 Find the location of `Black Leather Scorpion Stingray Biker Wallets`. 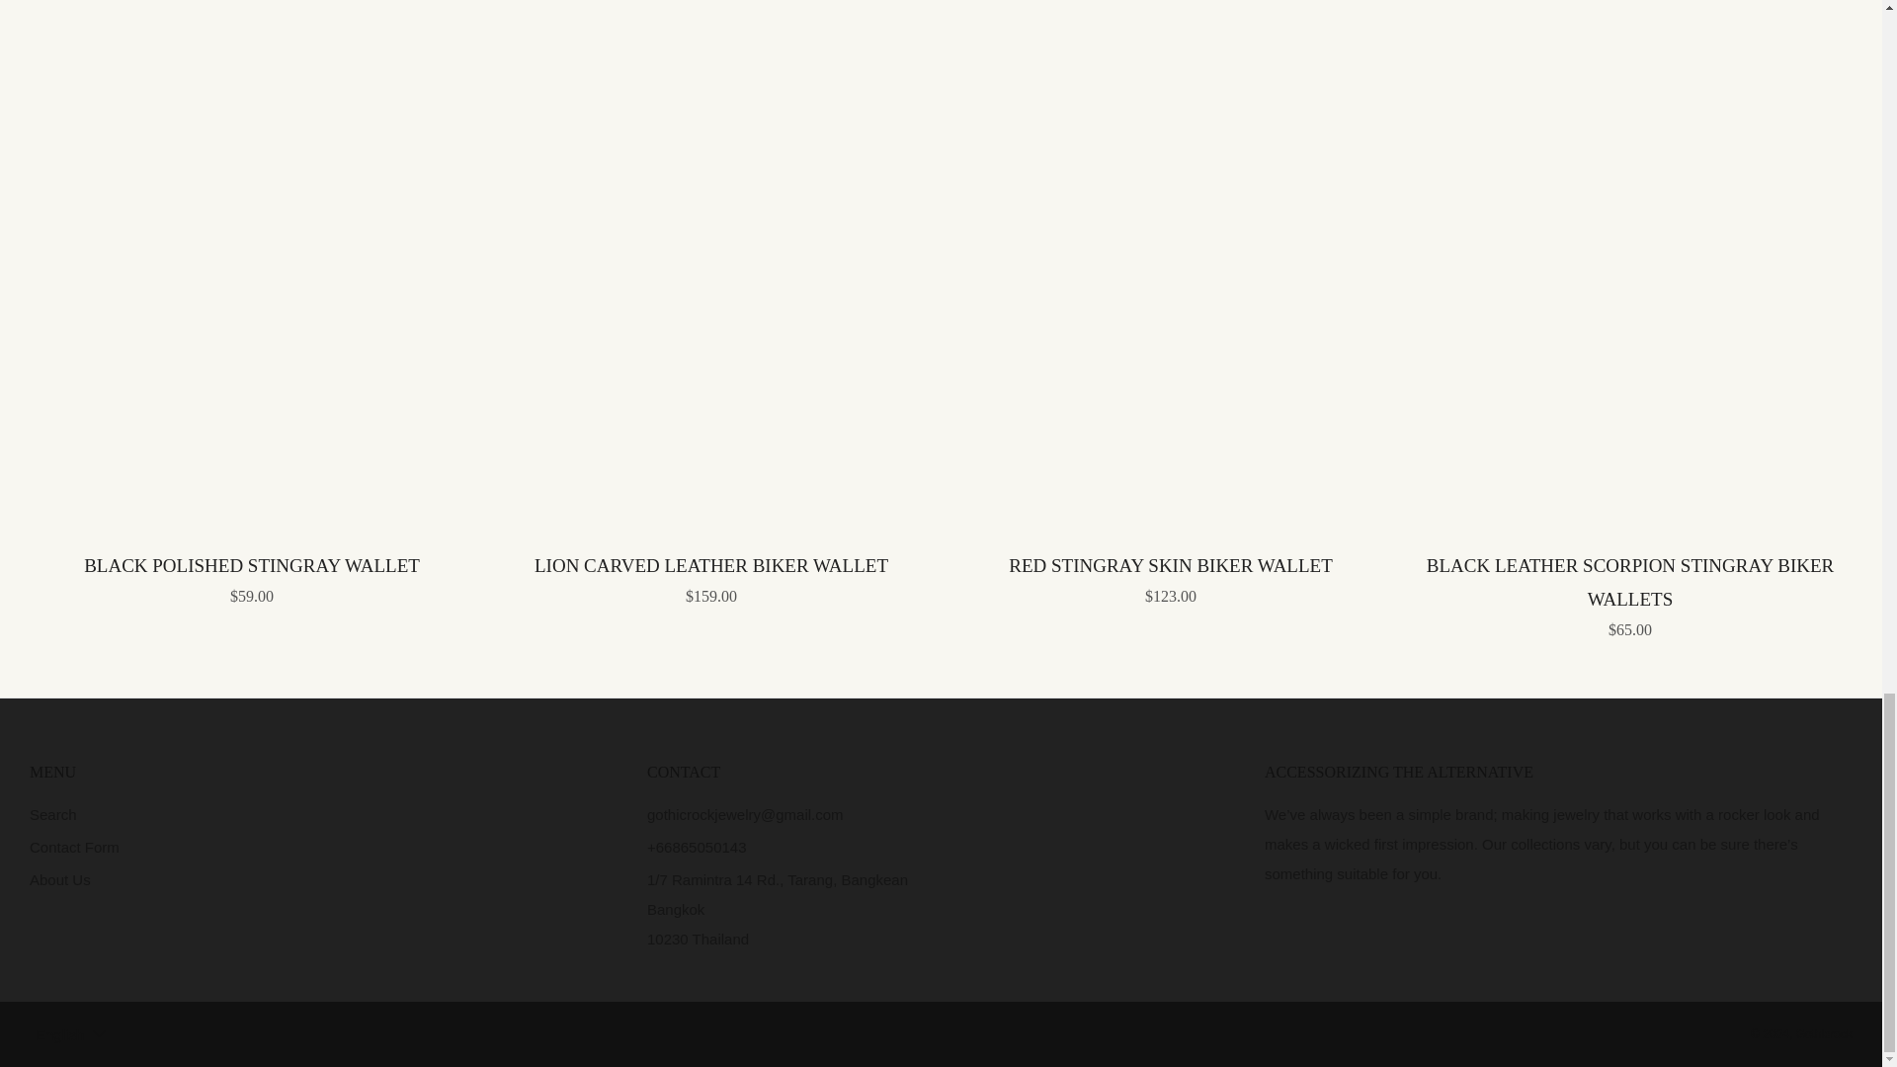

Black Leather Scorpion Stingray Biker Wallets is located at coordinates (1630, 593).